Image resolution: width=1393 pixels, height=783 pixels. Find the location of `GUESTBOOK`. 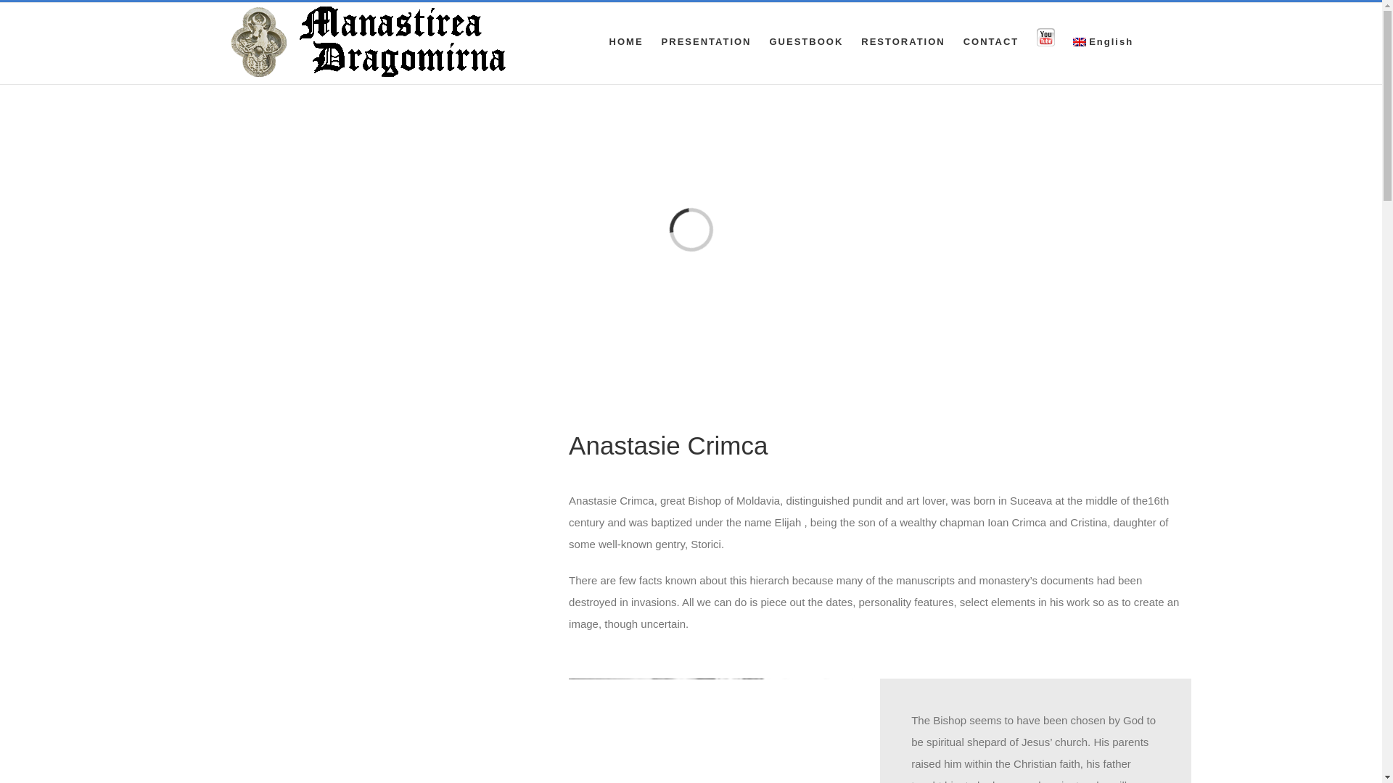

GUESTBOOK is located at coordinates (805, 41).